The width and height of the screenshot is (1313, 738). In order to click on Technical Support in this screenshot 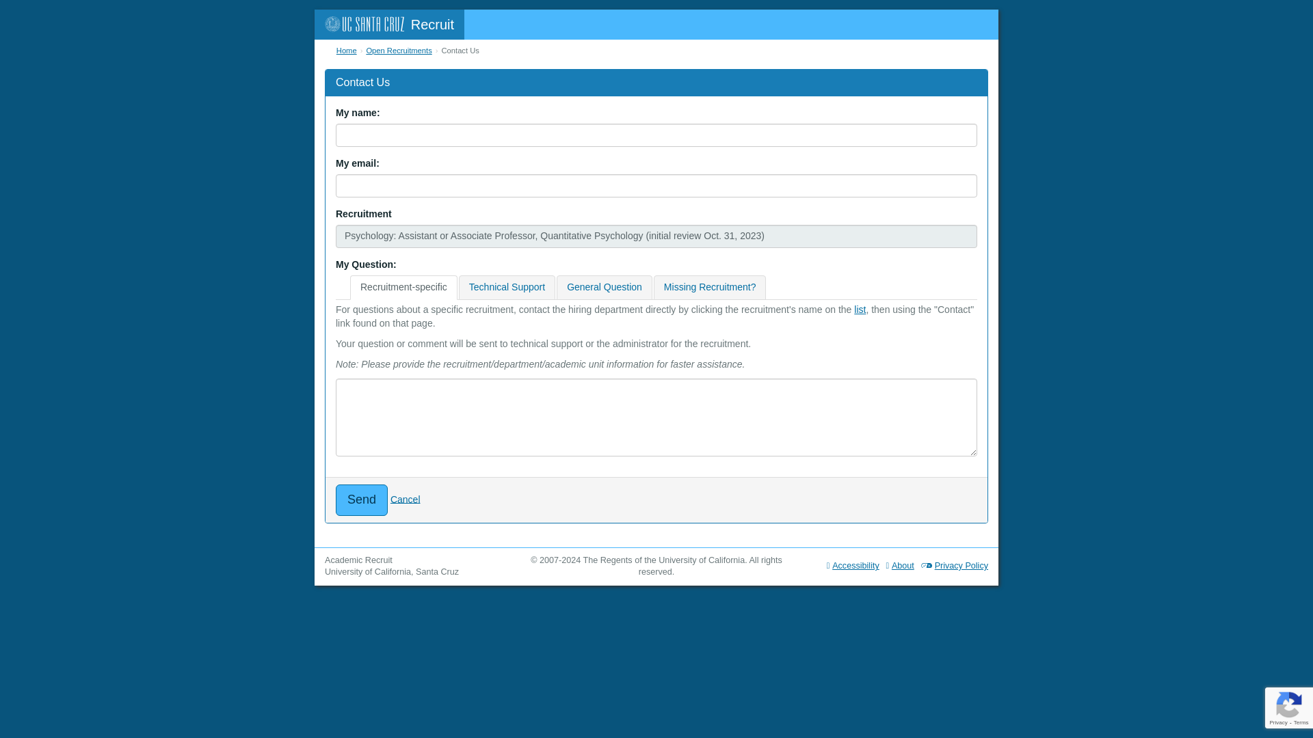, I will do `click(507, 287)`.